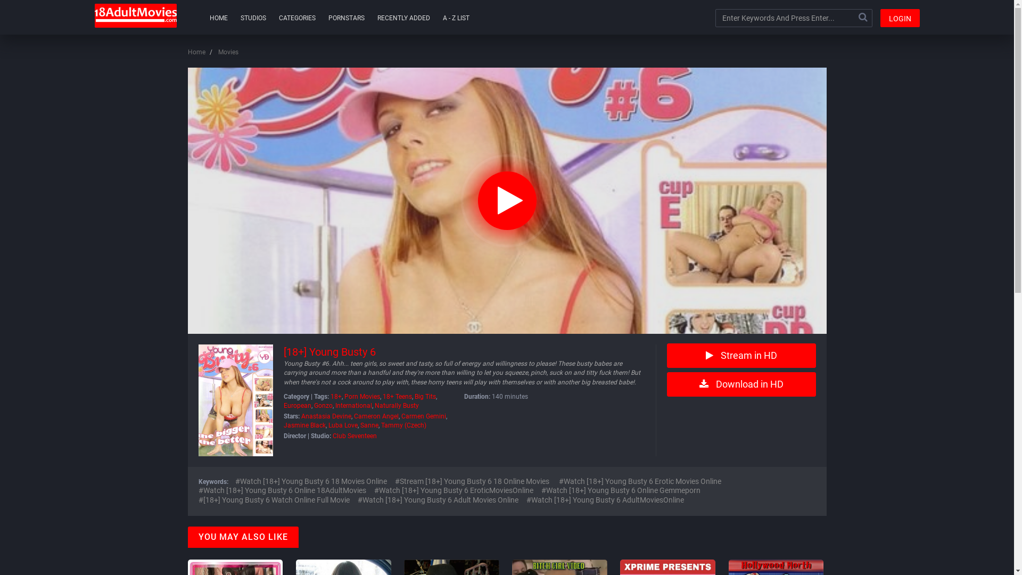 The height and width of the screenshot is (575, 1022). What do you see at coordinates (741, 356) in the screenshot?
I see `Stream in HD` at bounding box center [741, 356].